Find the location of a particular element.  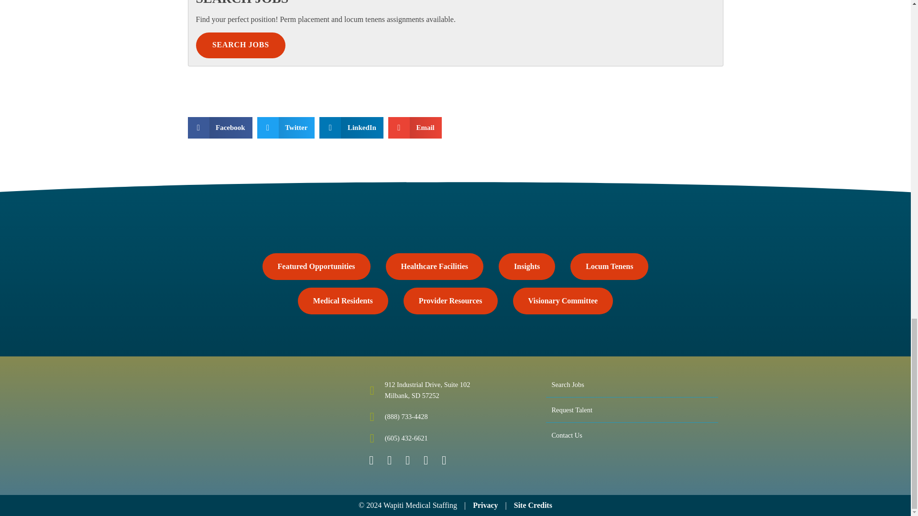

Follow Wapiti Medical Staffing on Instagram is located at coordinates (444, 461).